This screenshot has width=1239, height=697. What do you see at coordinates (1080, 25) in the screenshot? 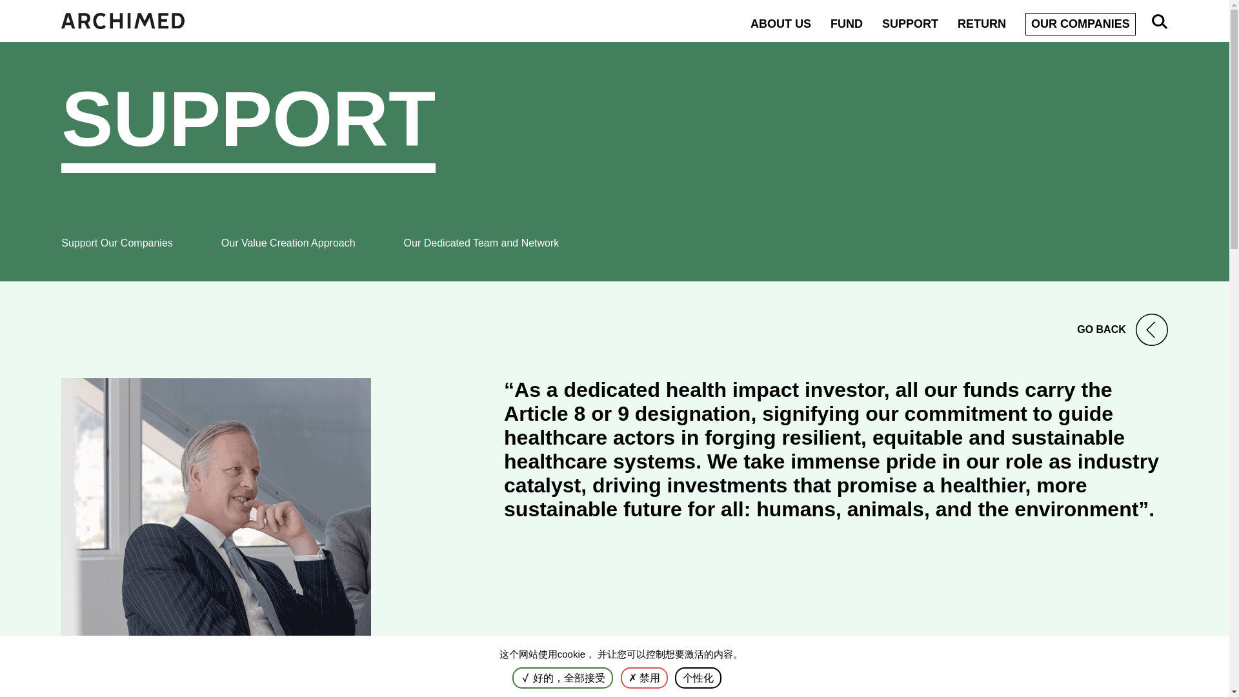
I see `OUR COMPANIES` at bounding box center [1080, 25].